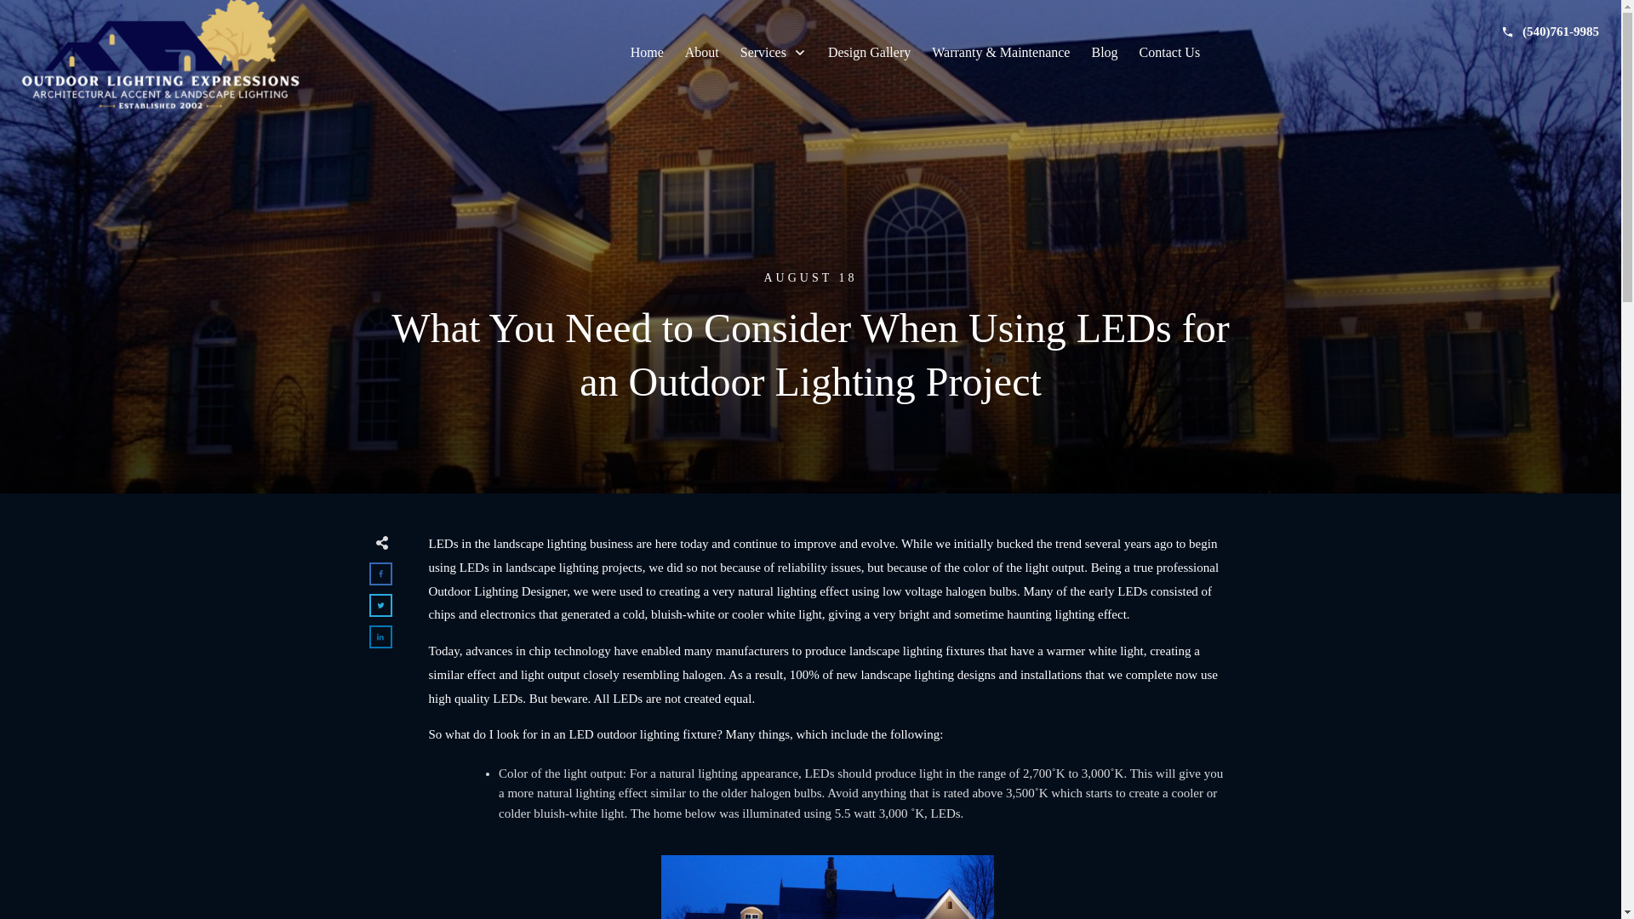  What do you see at coordinates (827, 887) in the screenshot?
I see `Davenport House Demo Jan 9 2012` at bounding box center [827, 887].